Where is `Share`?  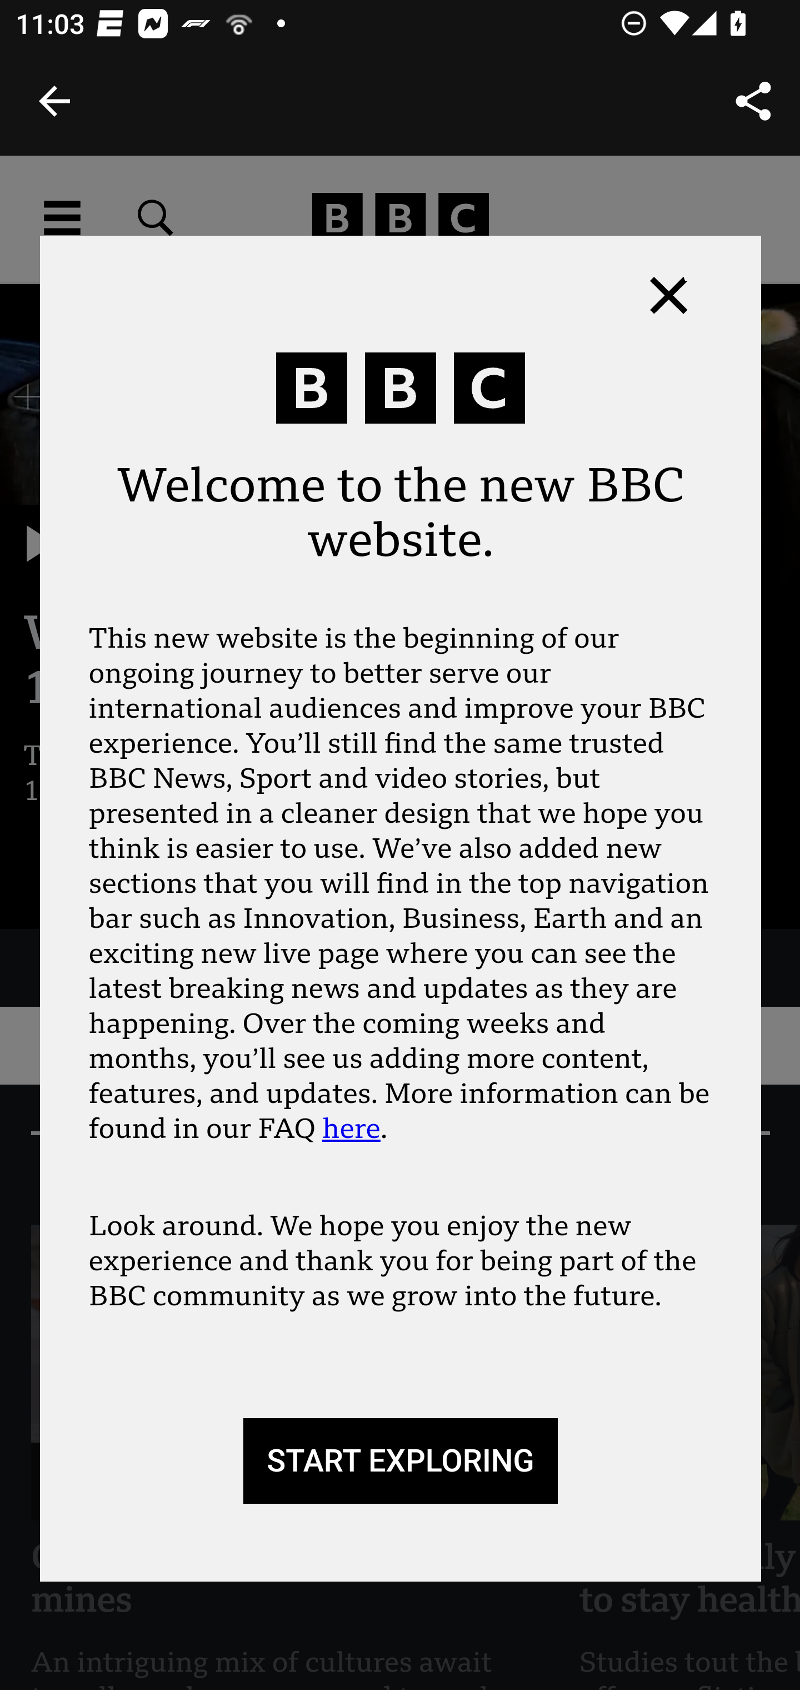 Share is located at coordinates (753, 101).